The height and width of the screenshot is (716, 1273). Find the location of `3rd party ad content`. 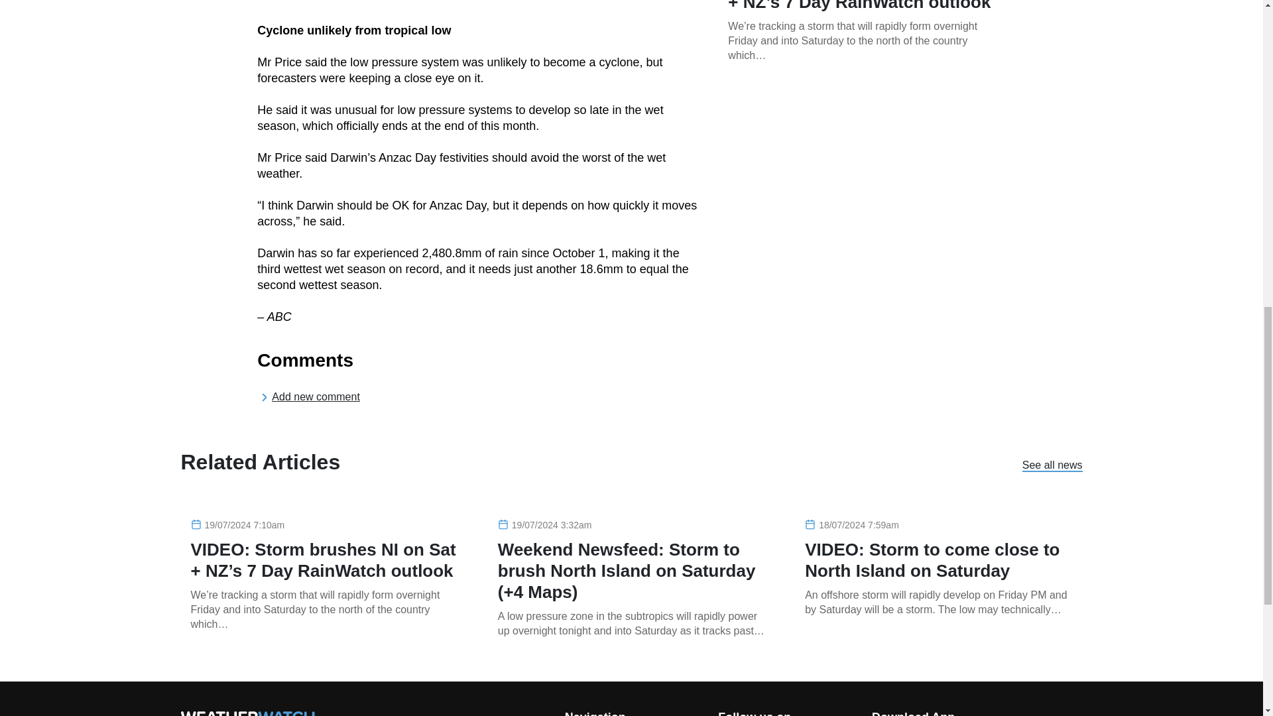

3rd party ad content is located at coordinates (862, 188).